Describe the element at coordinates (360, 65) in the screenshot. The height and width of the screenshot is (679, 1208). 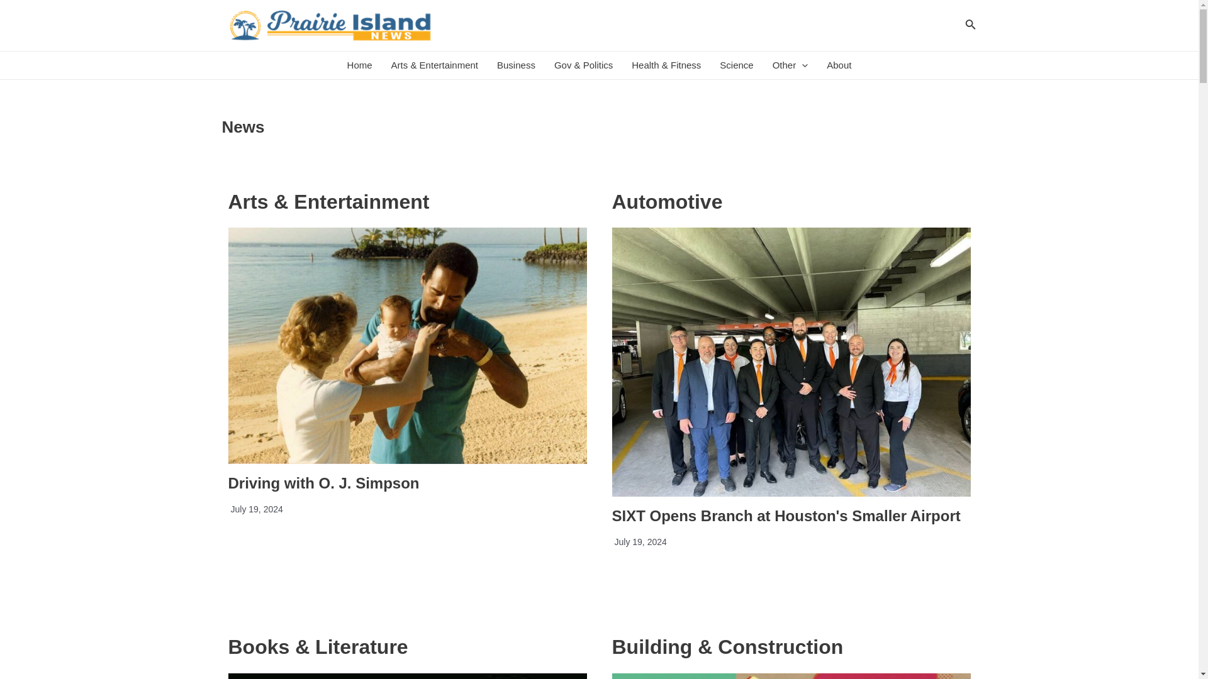
I see `Home` at that location.